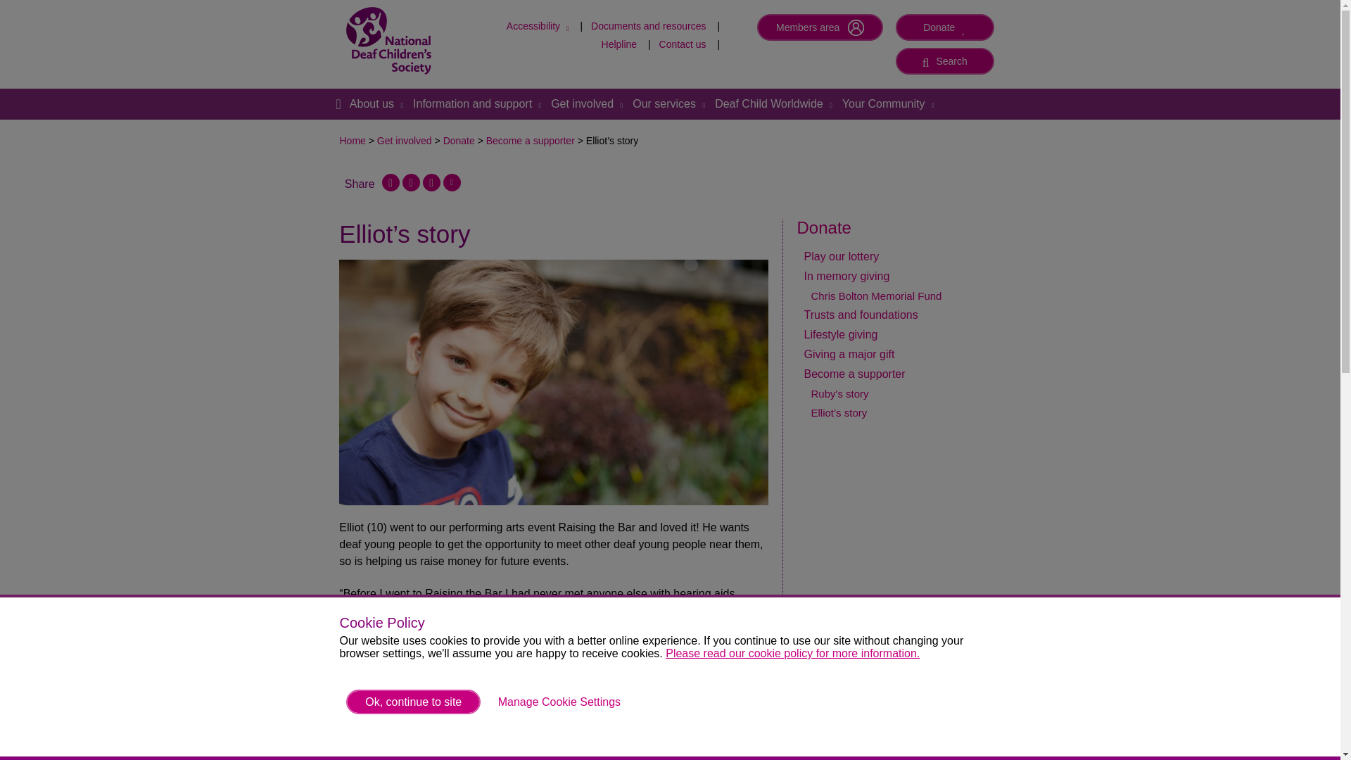  Describe the element at coordinates (619, 44) in the screenshot. I see `Donate to NDCS` at that location.